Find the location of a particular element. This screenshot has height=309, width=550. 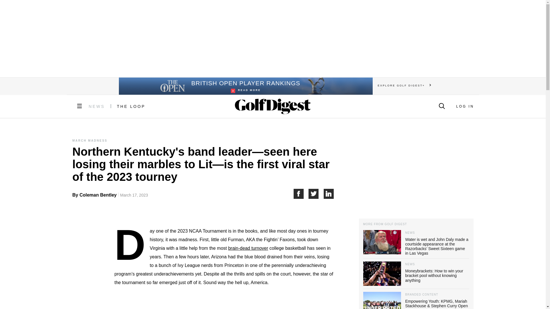

3rd party ad content is located at coordinates (97, 106).